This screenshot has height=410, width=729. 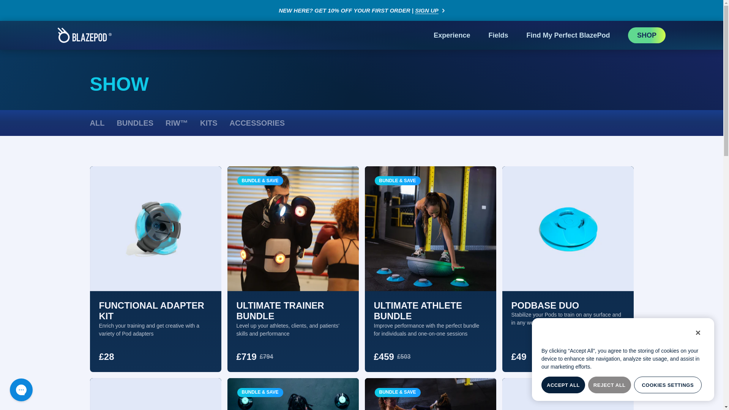 I want to click on Functional Adapter Kit, so click(x=155, y=229).